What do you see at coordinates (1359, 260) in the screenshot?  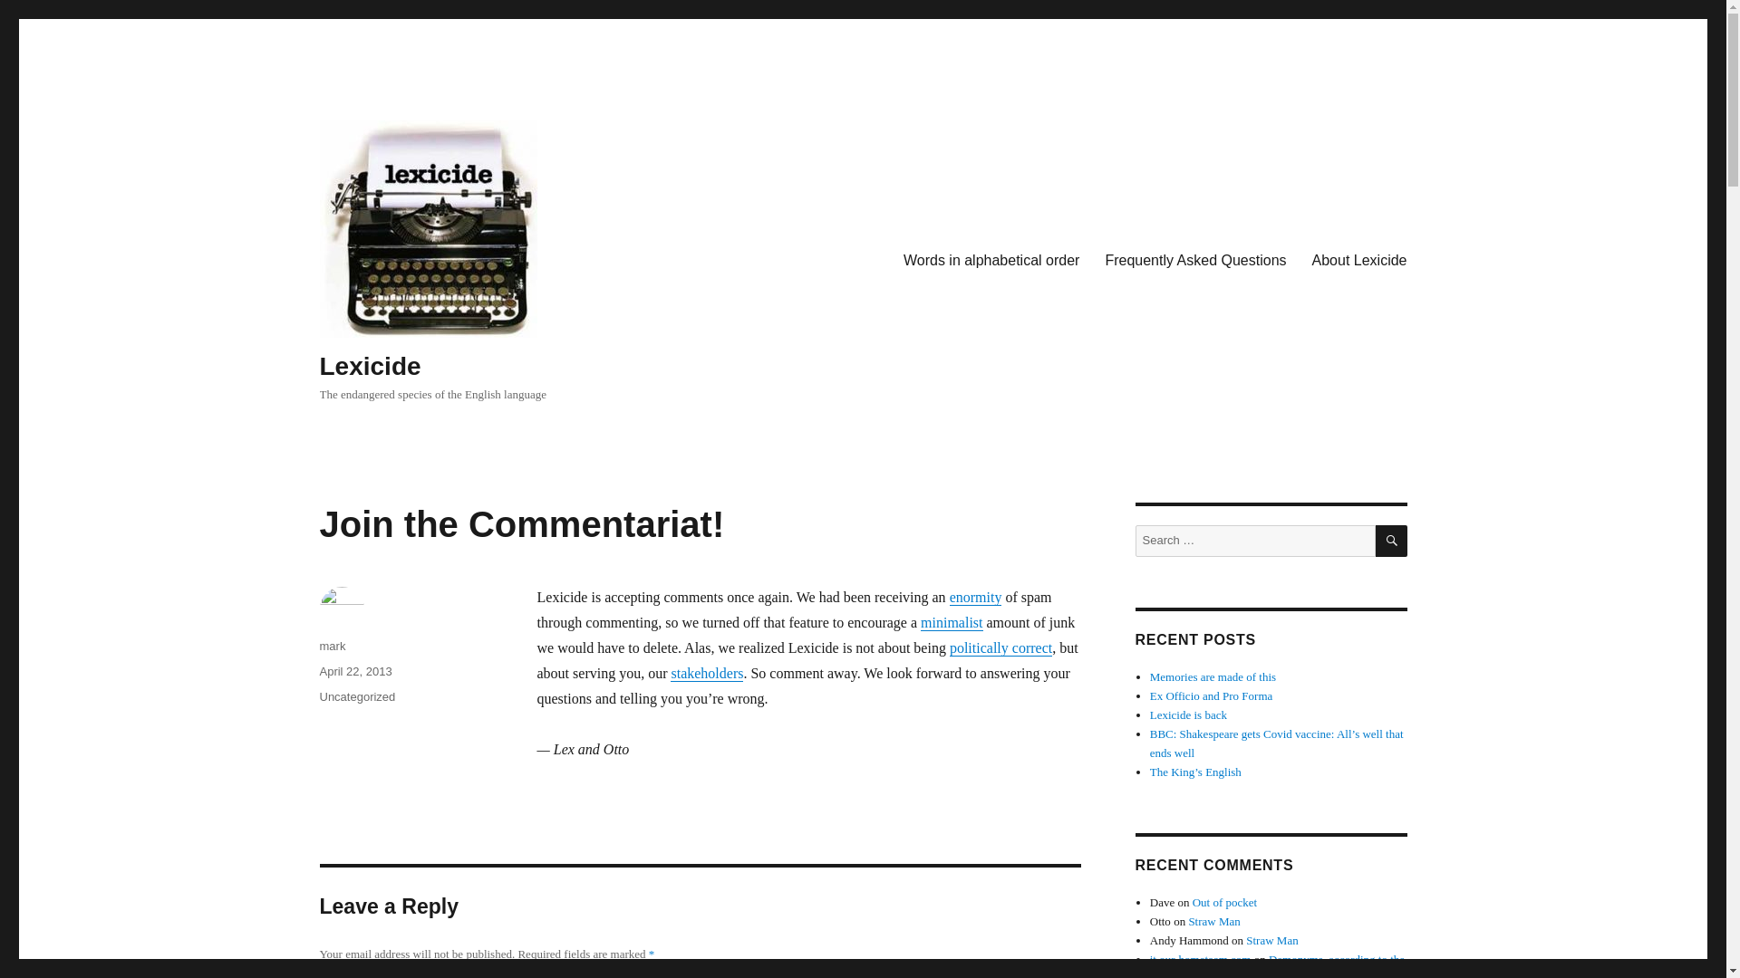 I see `About Lexicide` at bounding box center [1359, 260].